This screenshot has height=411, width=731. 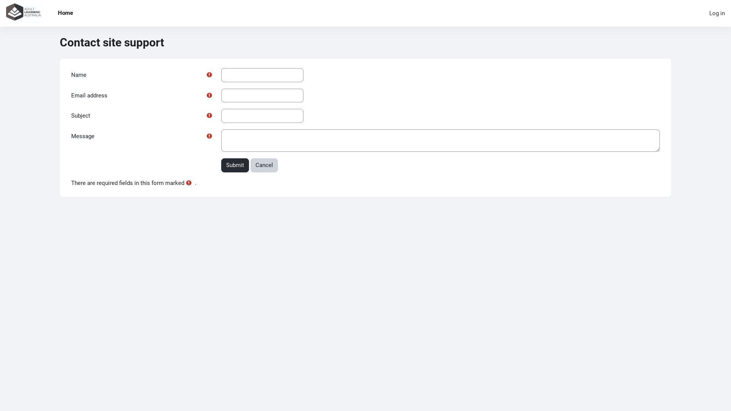 What do you see at coordinates (211, 136) in the screenshot?
I see `Required` at bounding box center [211, 136].